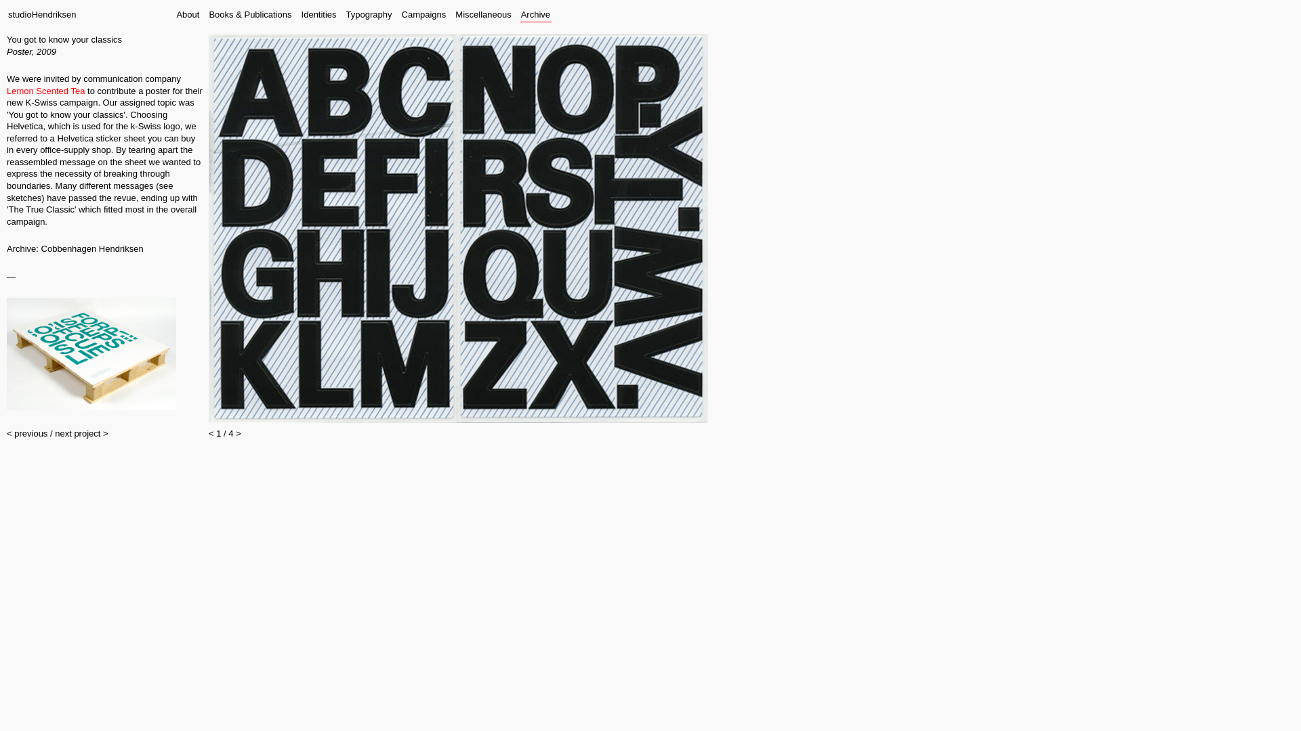 This screenshot has height=731, width=1301. What do you see at coordinates (41, 14) in the screenshot?
I see `studioHendriksen` at bounding box center [41, 14].